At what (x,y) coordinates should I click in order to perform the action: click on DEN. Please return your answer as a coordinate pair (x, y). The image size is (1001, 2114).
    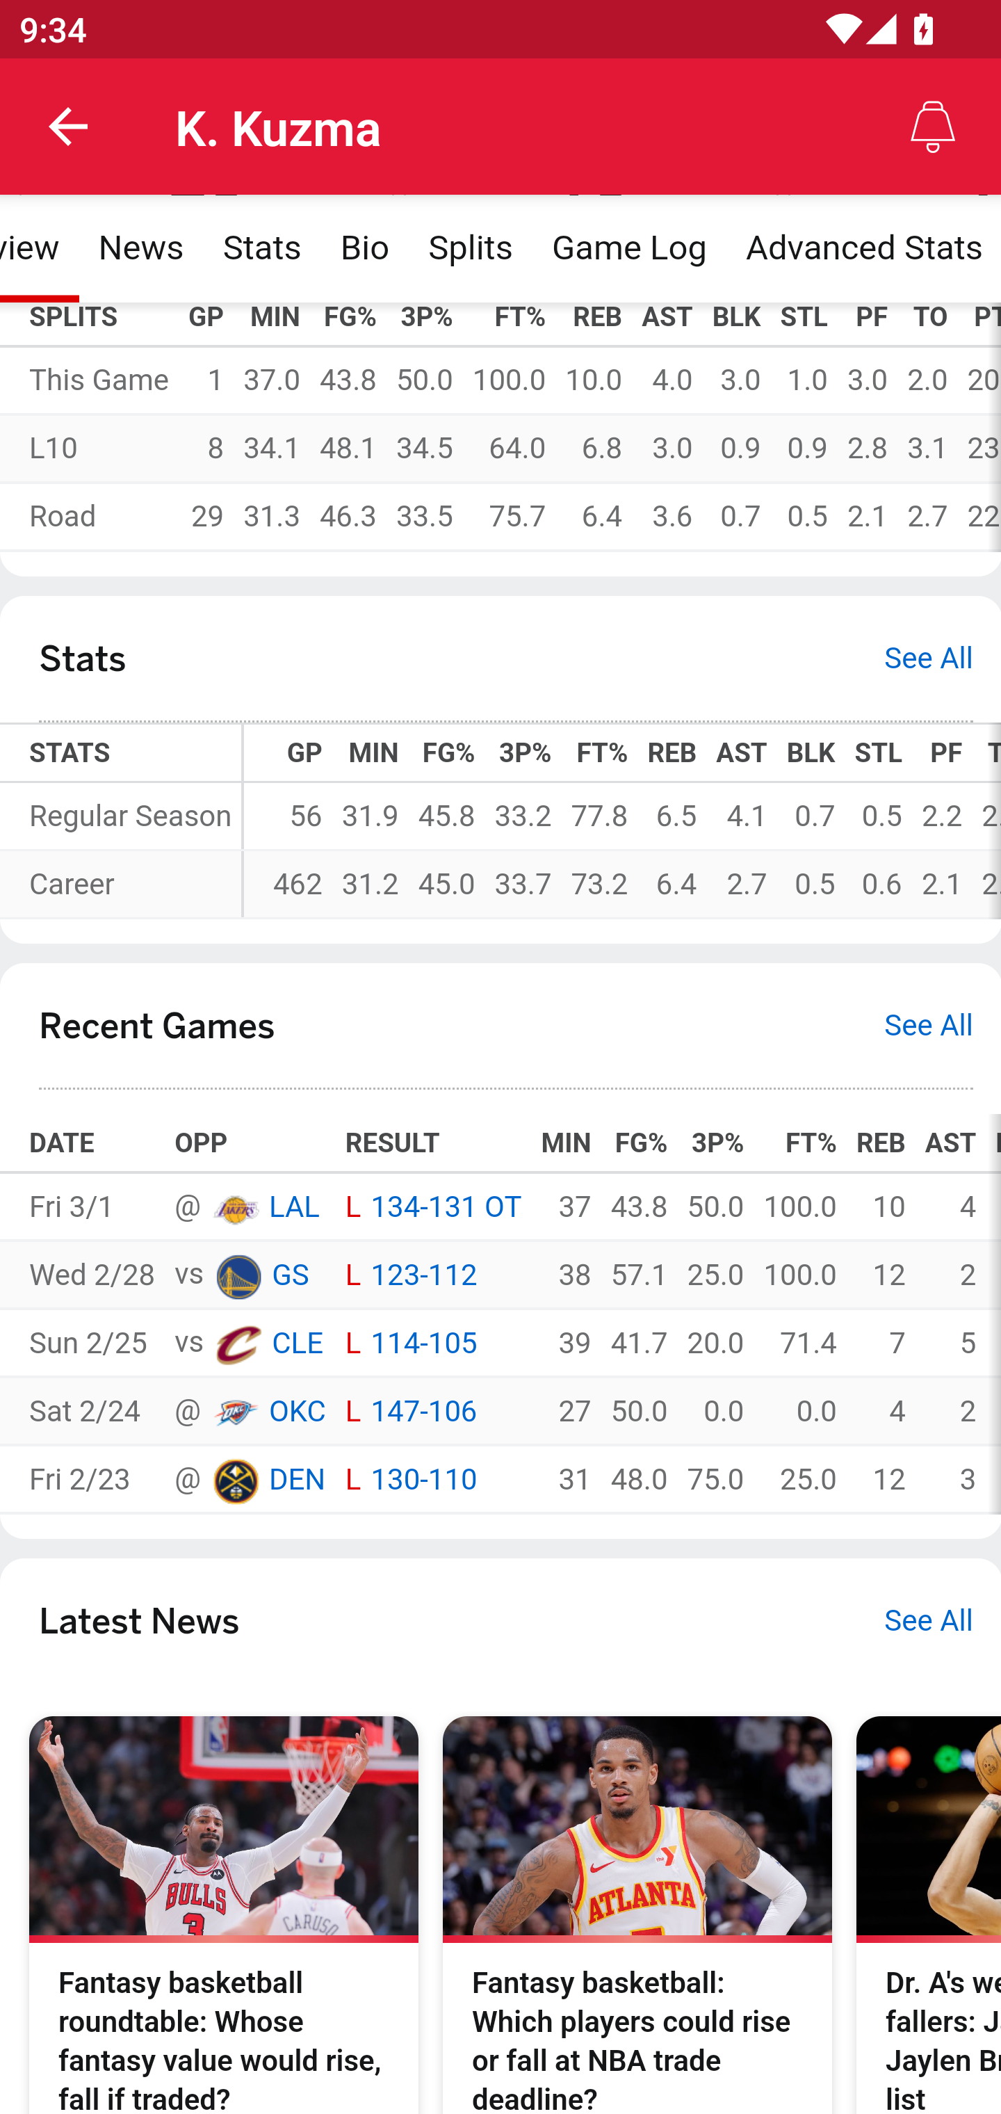
    Looking at the image, I should click on (234, 1480).